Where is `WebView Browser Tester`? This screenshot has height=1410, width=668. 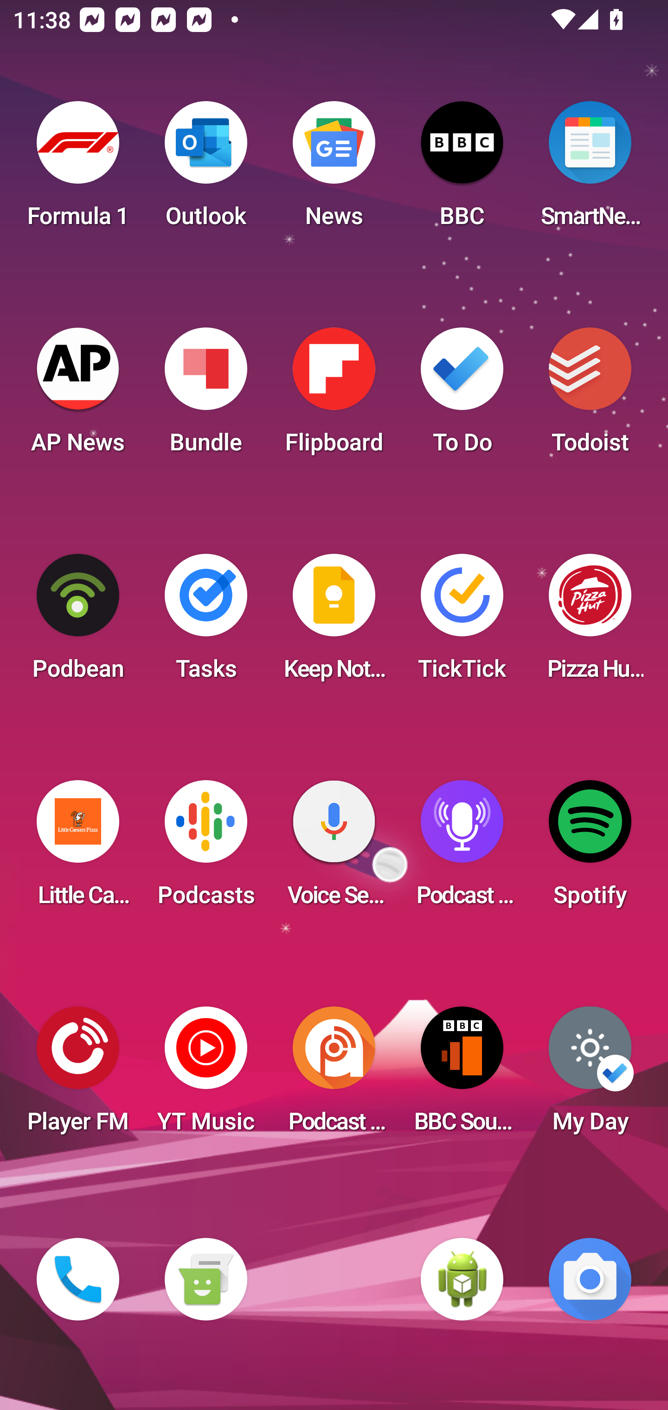 WebView Browser Tester is located at coordinates (462, 1279).